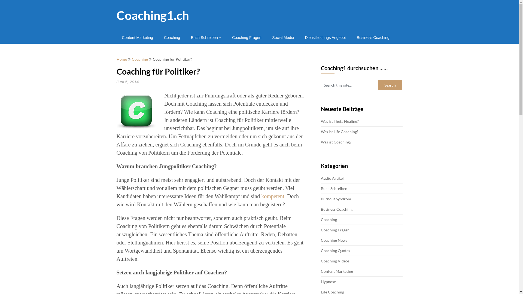  Describe the element at coordinates (329, 219) in the screenshot. I see `Coaching` at that location.